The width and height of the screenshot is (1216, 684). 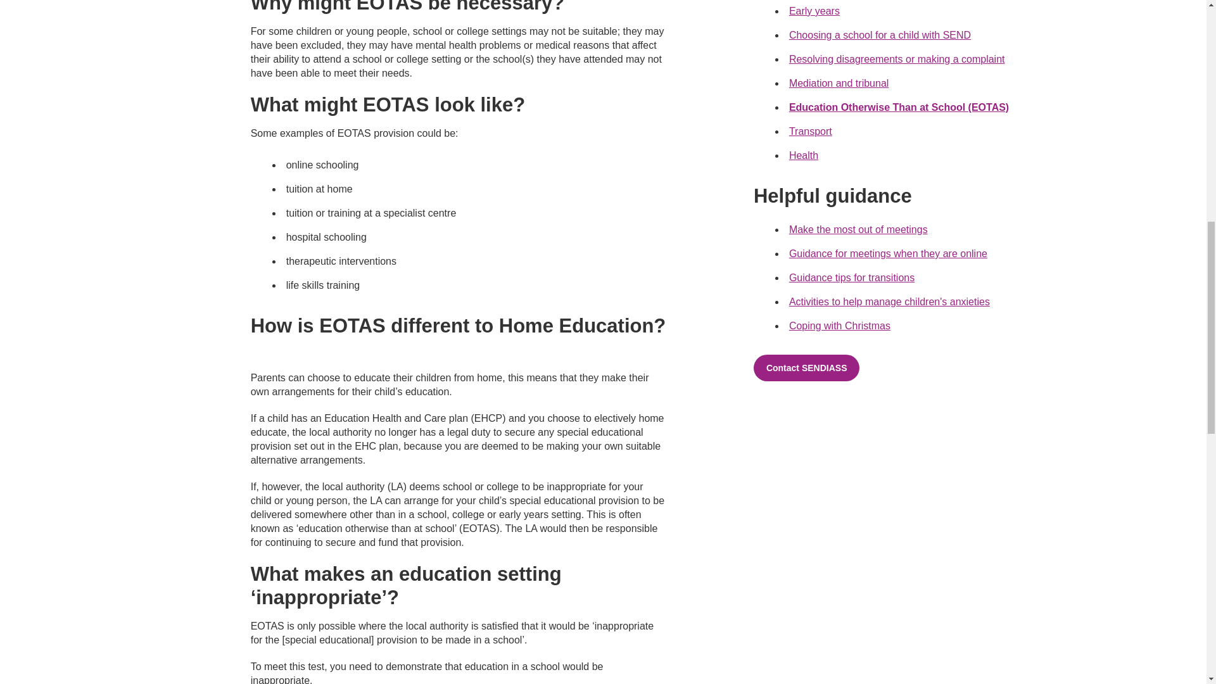 What do you see at coordinates (851, 277) in the screenshot?
I see `SENDIASS guidance for tips for transitions` at bounding box center [851, 277].